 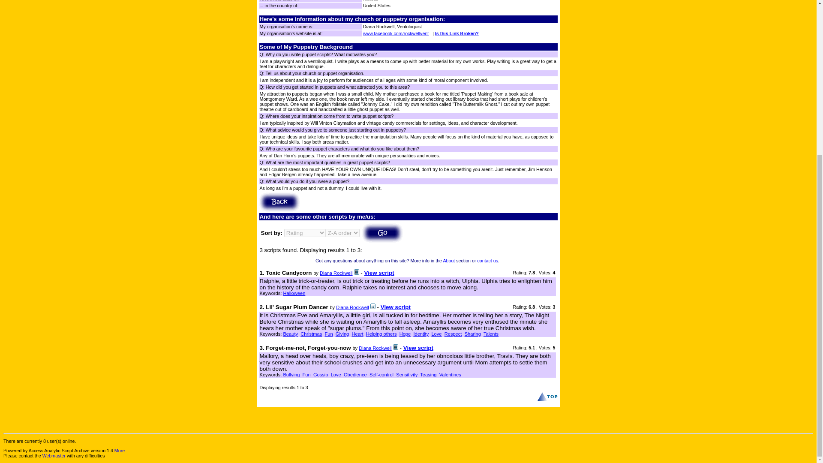 What do you see at coordinates (328, 334) in the screenshot?
I see `Fun` at bounding box center [328, 334].